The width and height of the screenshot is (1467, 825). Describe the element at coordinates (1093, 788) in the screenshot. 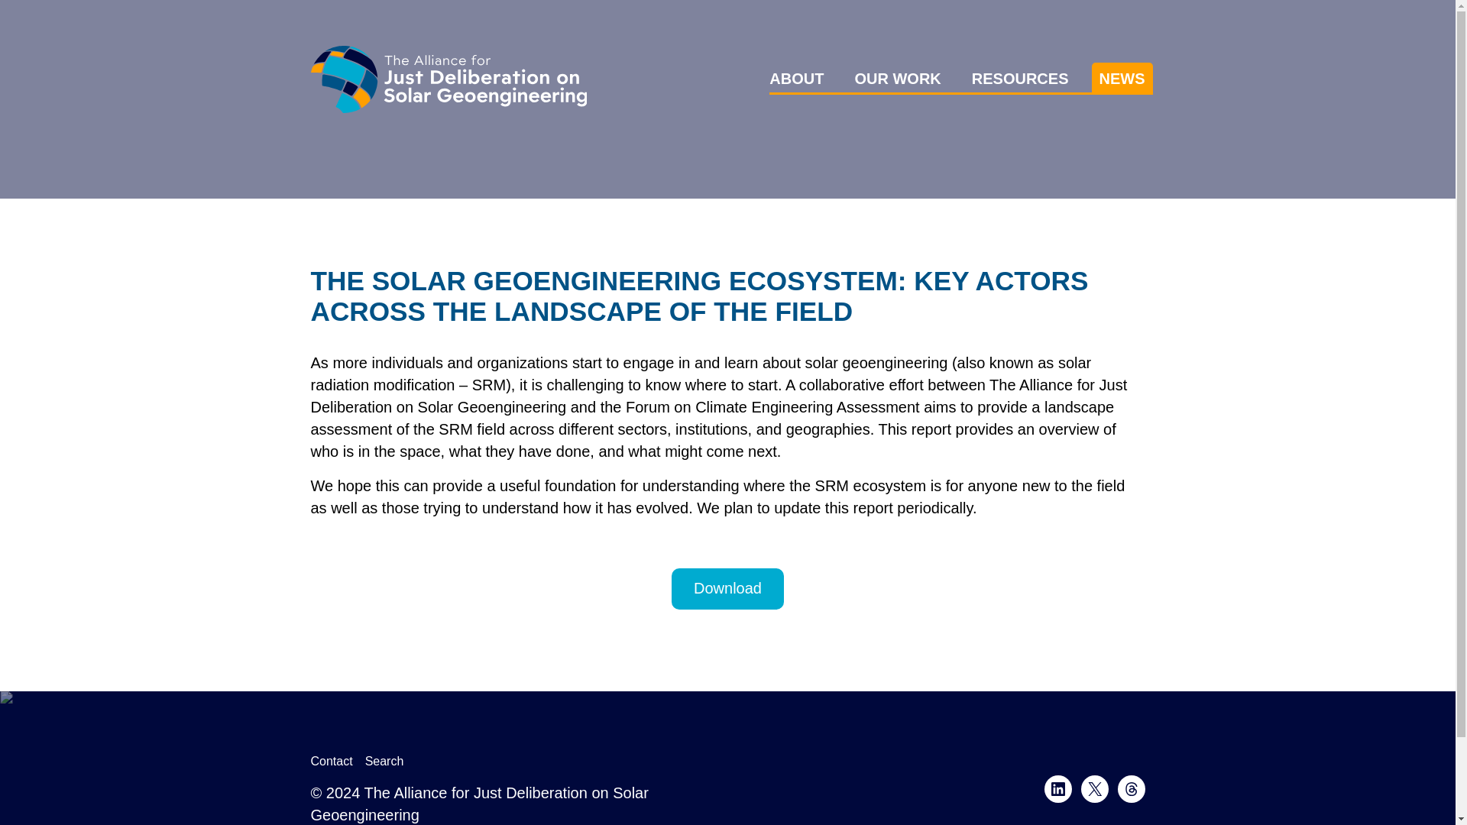

I see `X` at that location.